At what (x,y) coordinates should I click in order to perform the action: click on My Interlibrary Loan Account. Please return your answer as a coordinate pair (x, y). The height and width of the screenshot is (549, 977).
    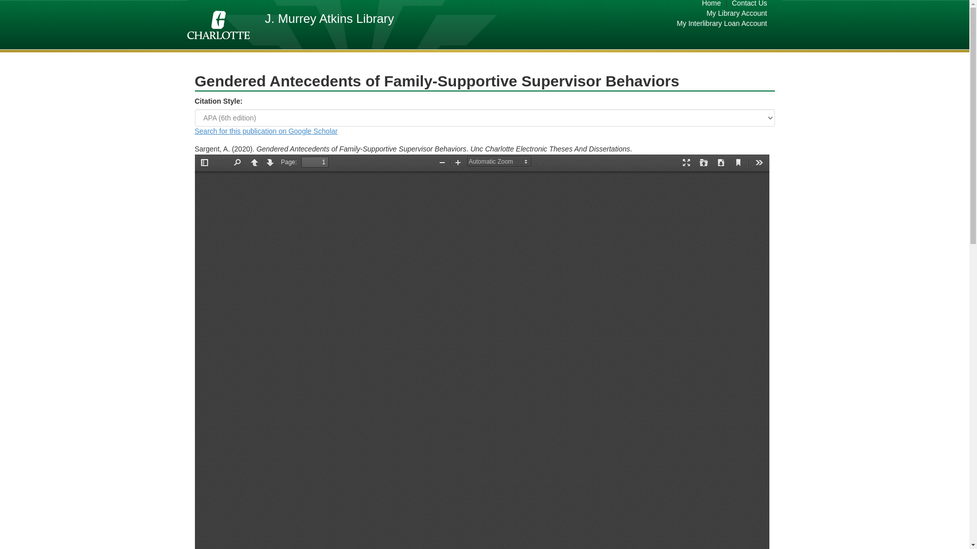
    Looking at the image, I should click on (722, 23).